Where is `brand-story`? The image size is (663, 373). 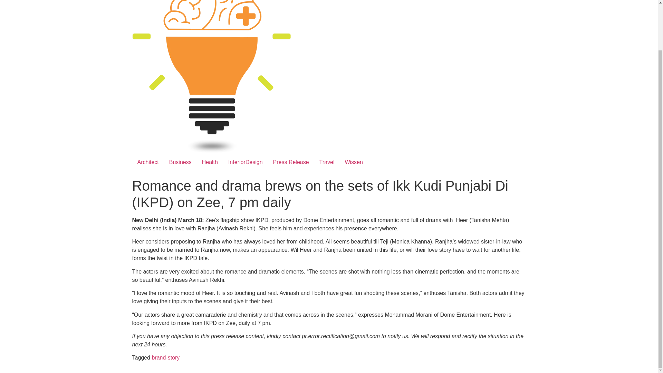 brand-story is located at coordinates (166, 358).